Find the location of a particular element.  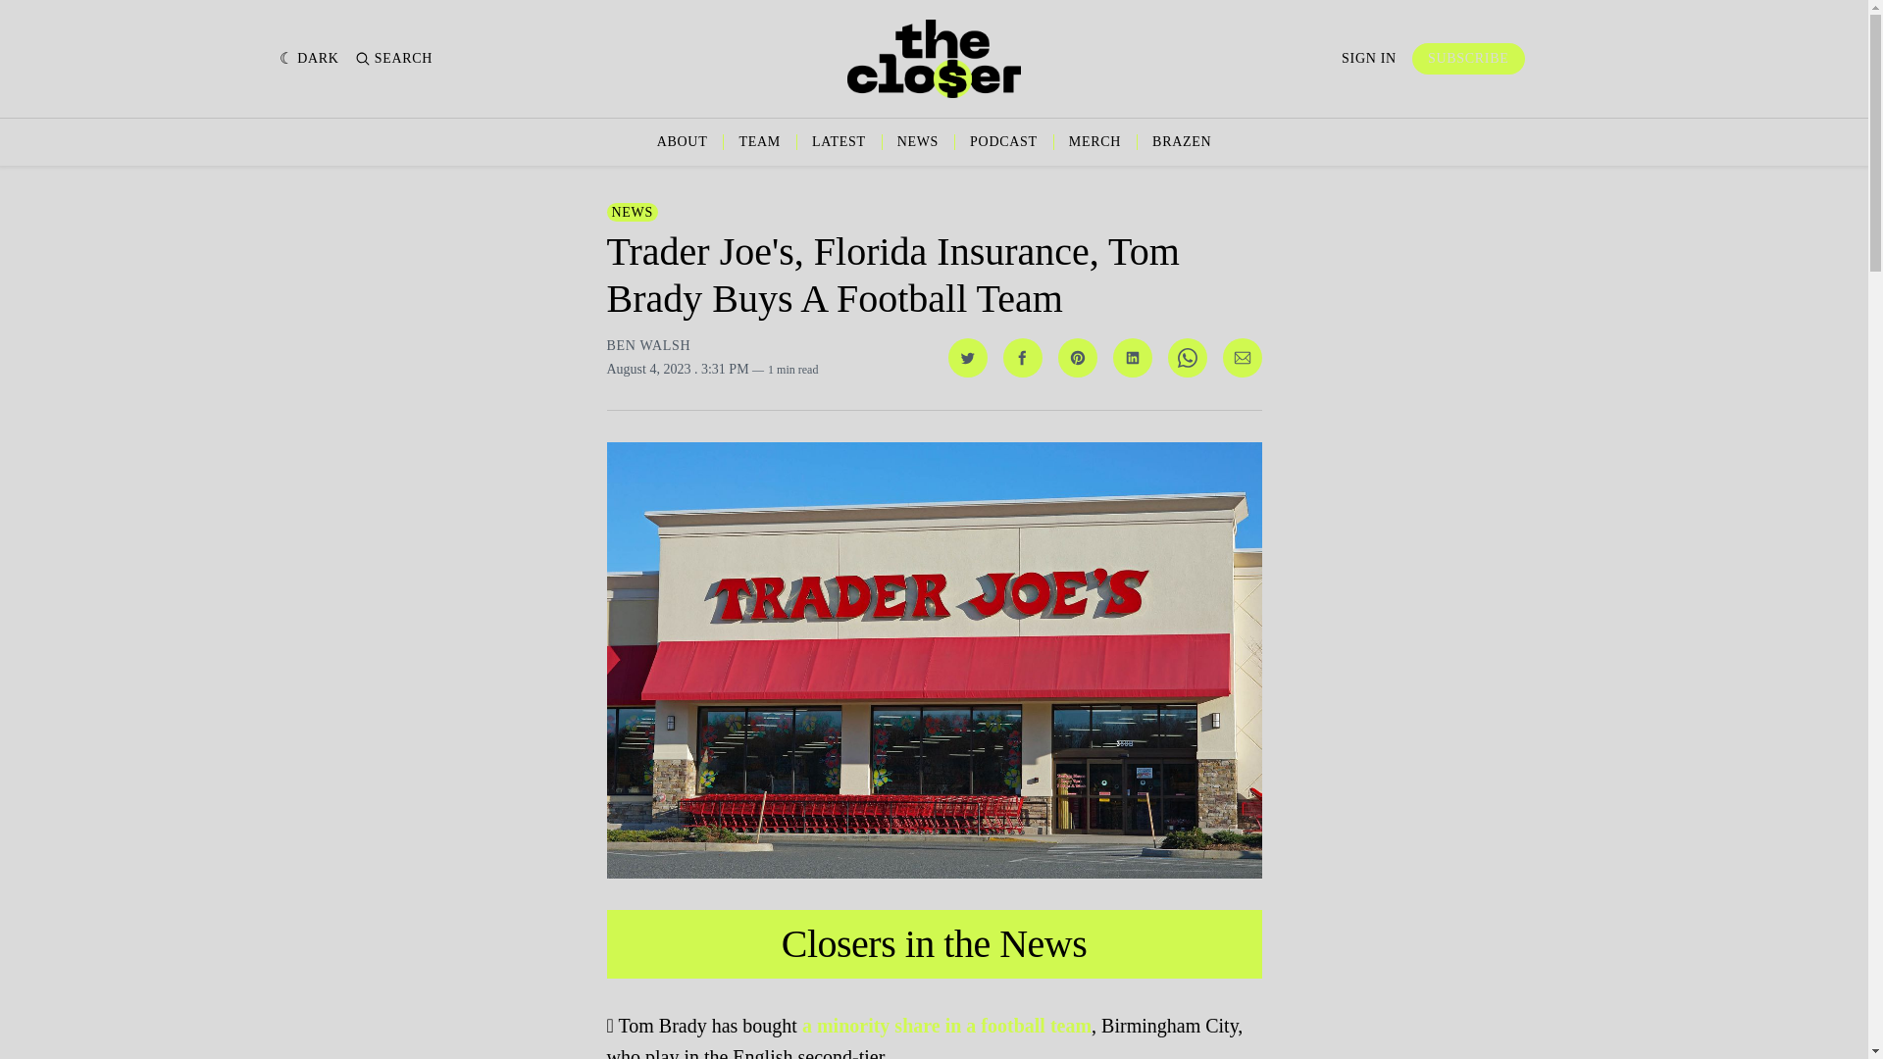

Toggle menu is located at coordinates (1564, 59).